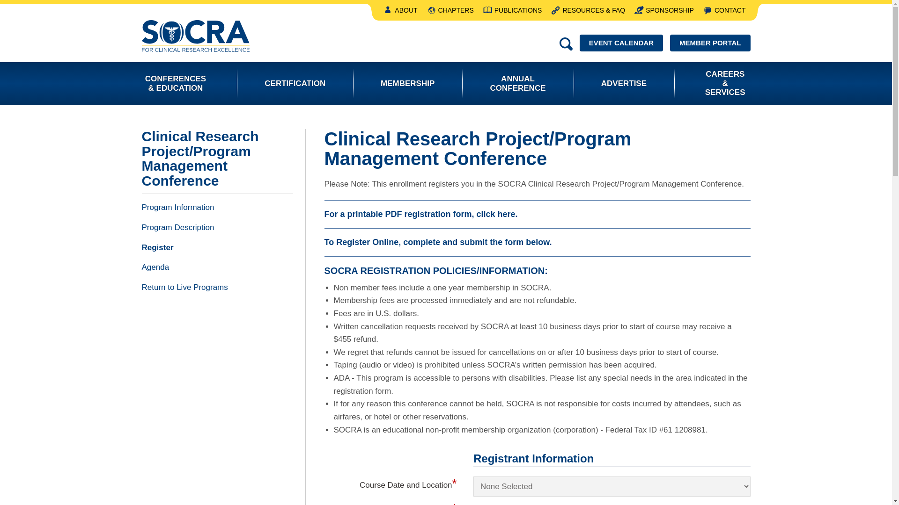 The image size is (899, 505). I want to click on SPONSORSHIP, so click(664, 10).